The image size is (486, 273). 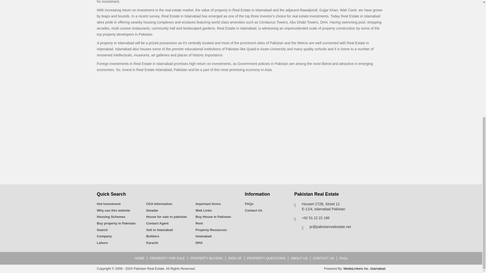 What do you see at coordinates (216, 217) in the screenshot?
I see `Buy House in Pakistan` at bounding box center [216, 217].